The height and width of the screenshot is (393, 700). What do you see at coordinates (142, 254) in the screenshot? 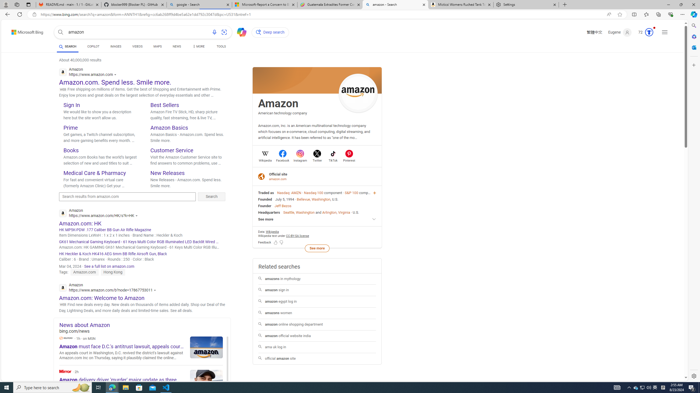
I see `HK Heckler & Koch HK416 AEG 6mm BB Rifle Airsoft Gun, Black` at bounding box center [142, 254].